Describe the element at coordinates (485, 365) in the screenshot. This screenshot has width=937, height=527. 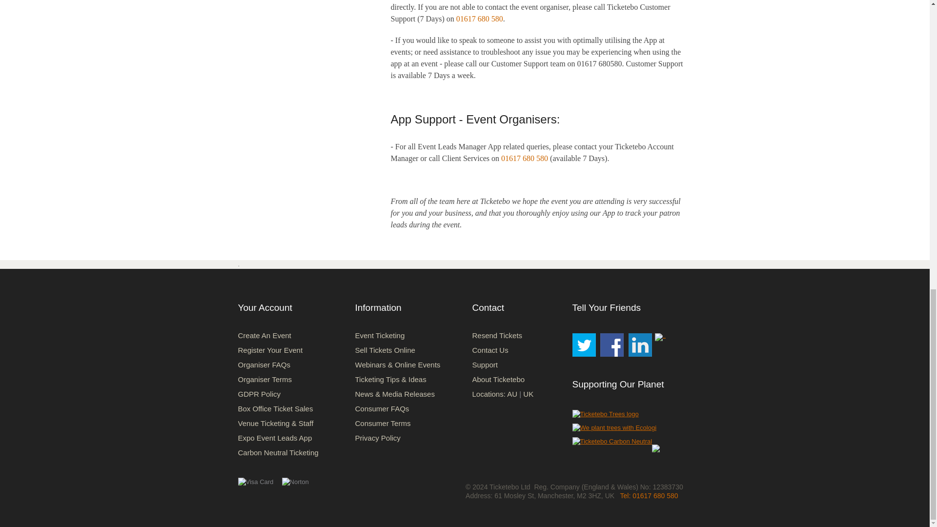
I see `Support` at that location.